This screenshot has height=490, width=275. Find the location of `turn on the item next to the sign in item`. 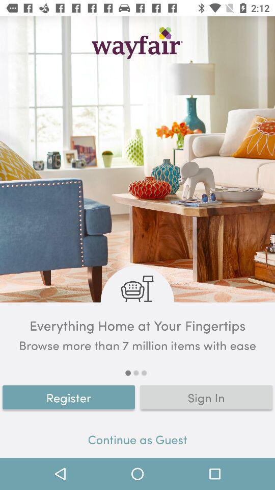

turn on the item next to the sign in item is located at coordinates (69, 397).